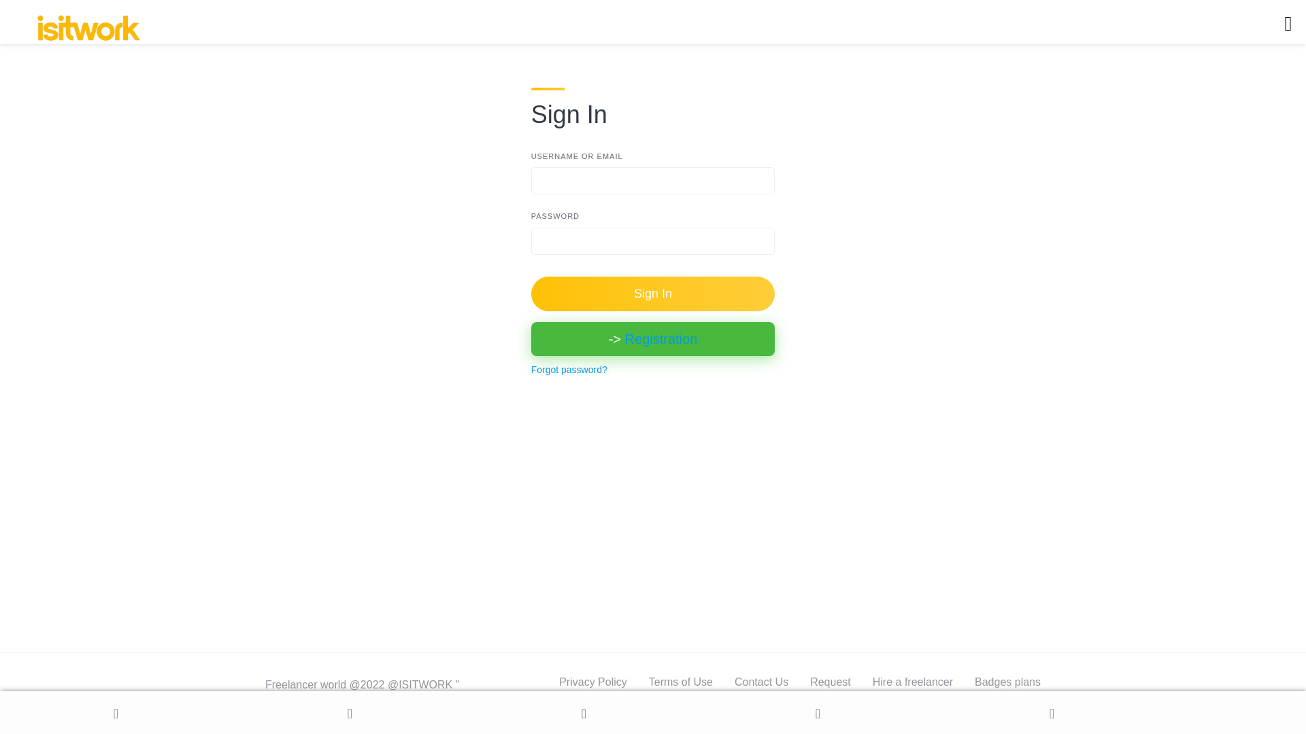 Image resolution: width=1306 pixels, height=734 pixels. Describe the element at coordinates (965, 704) in the screenshot. I see `Tags` at that location.